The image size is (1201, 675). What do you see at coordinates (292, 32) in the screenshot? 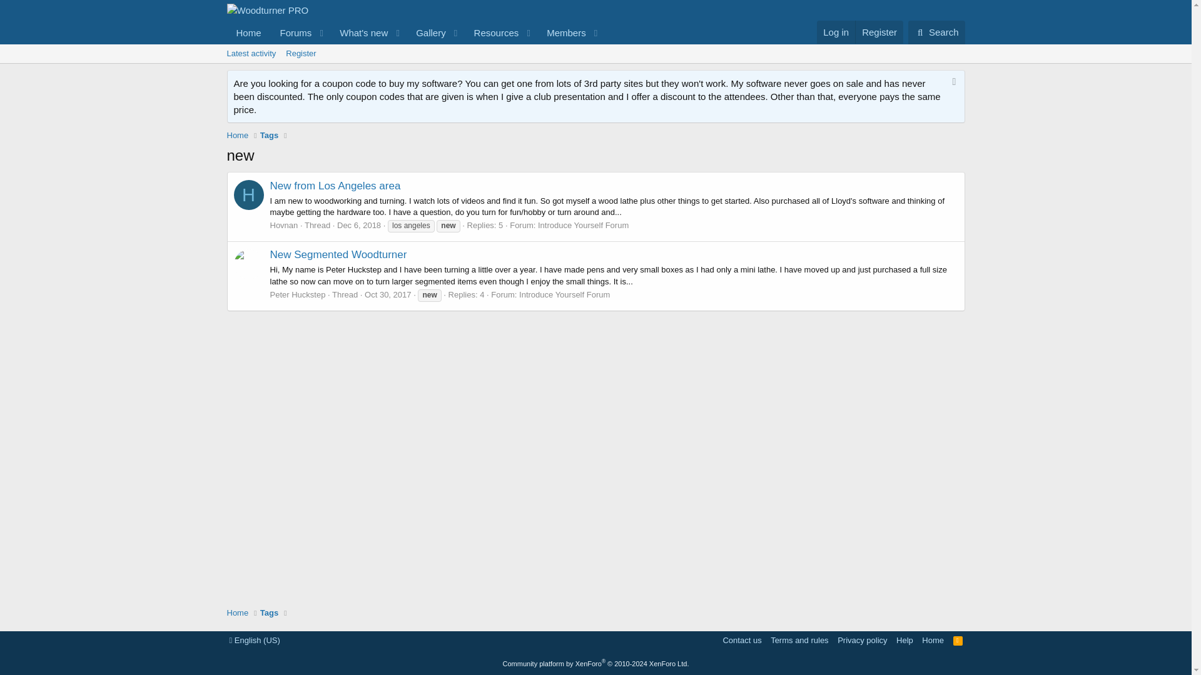
I see `Hovnan` at bounding box center [292, 32].